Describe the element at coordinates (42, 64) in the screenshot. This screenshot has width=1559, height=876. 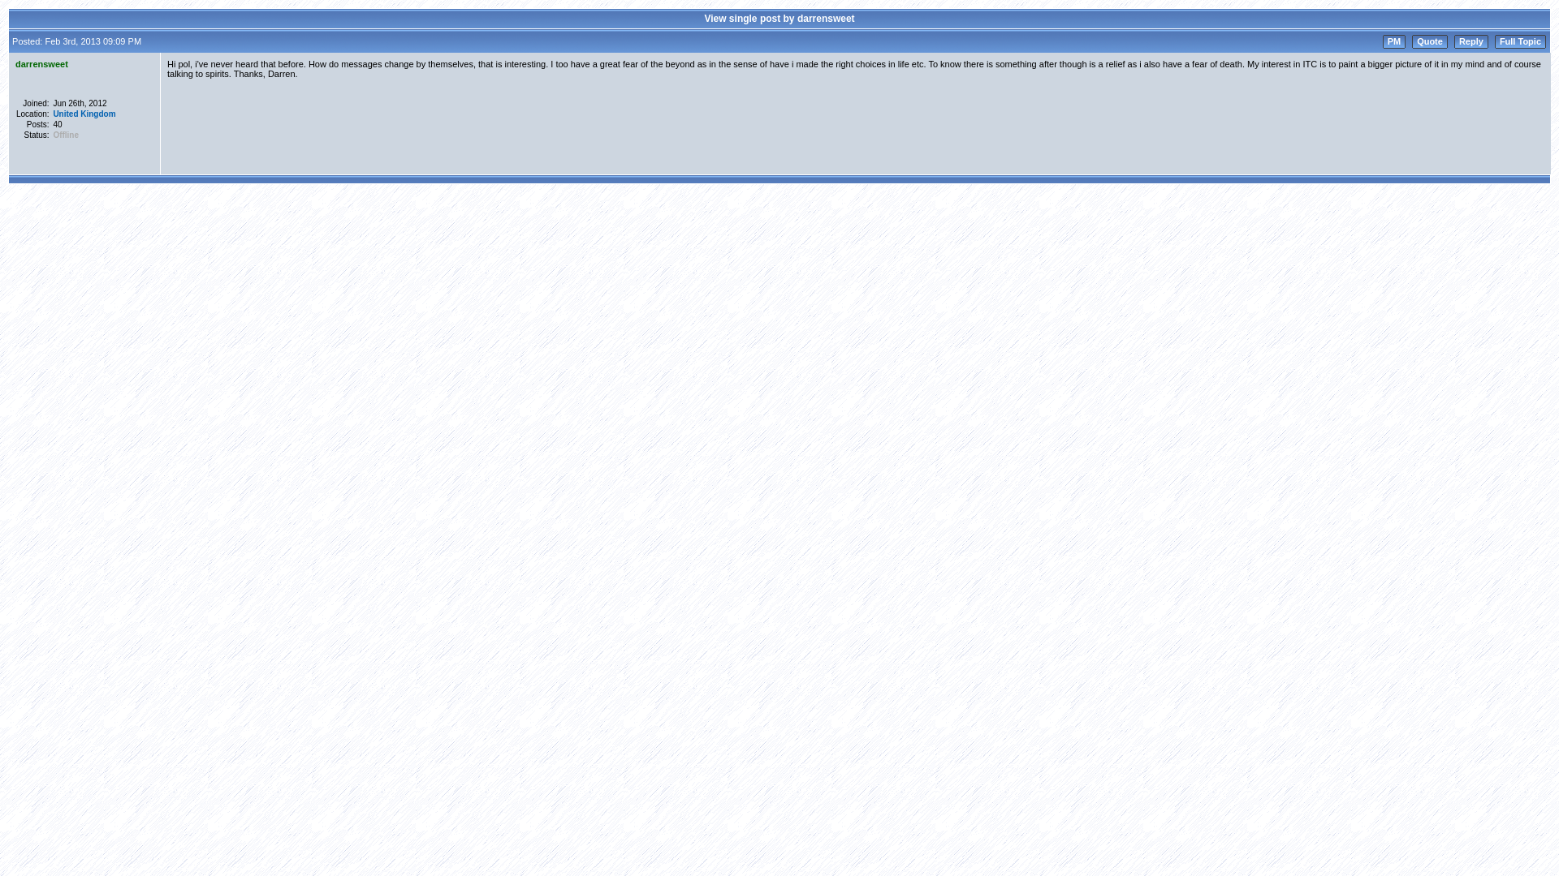
I see `darrensweet` at that location.